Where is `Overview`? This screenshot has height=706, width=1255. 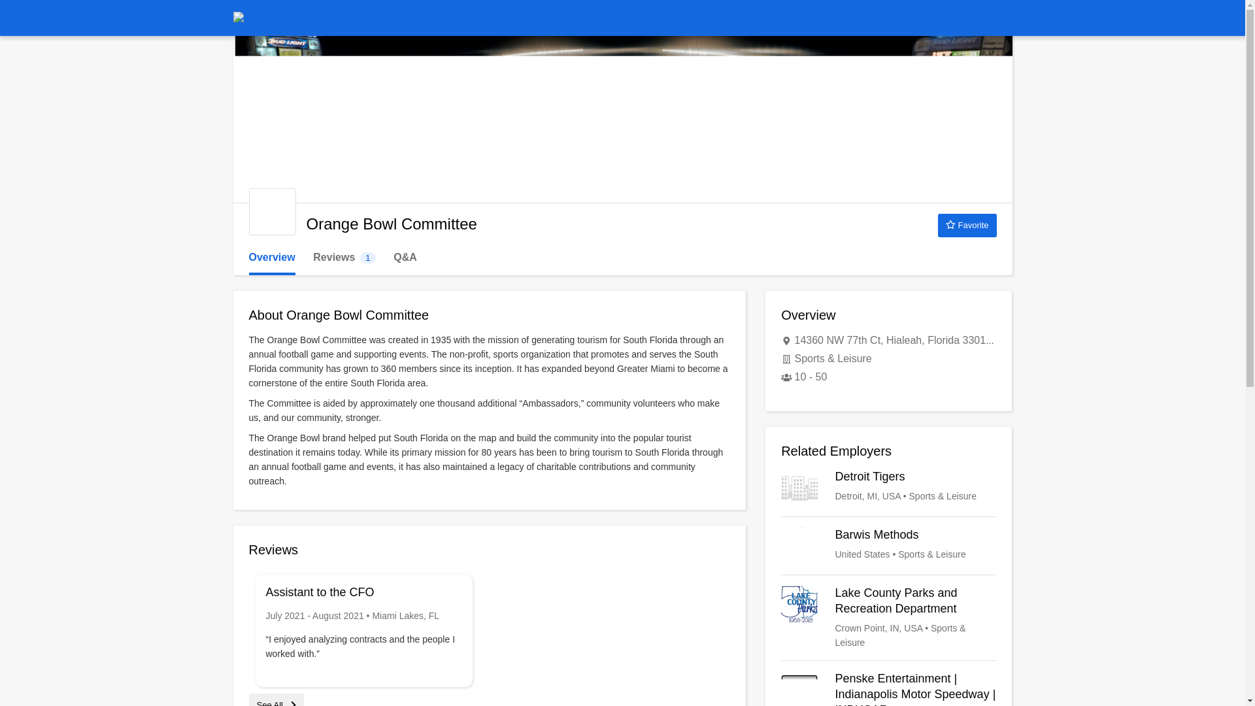
Overview is located at coordinates (272, 258).